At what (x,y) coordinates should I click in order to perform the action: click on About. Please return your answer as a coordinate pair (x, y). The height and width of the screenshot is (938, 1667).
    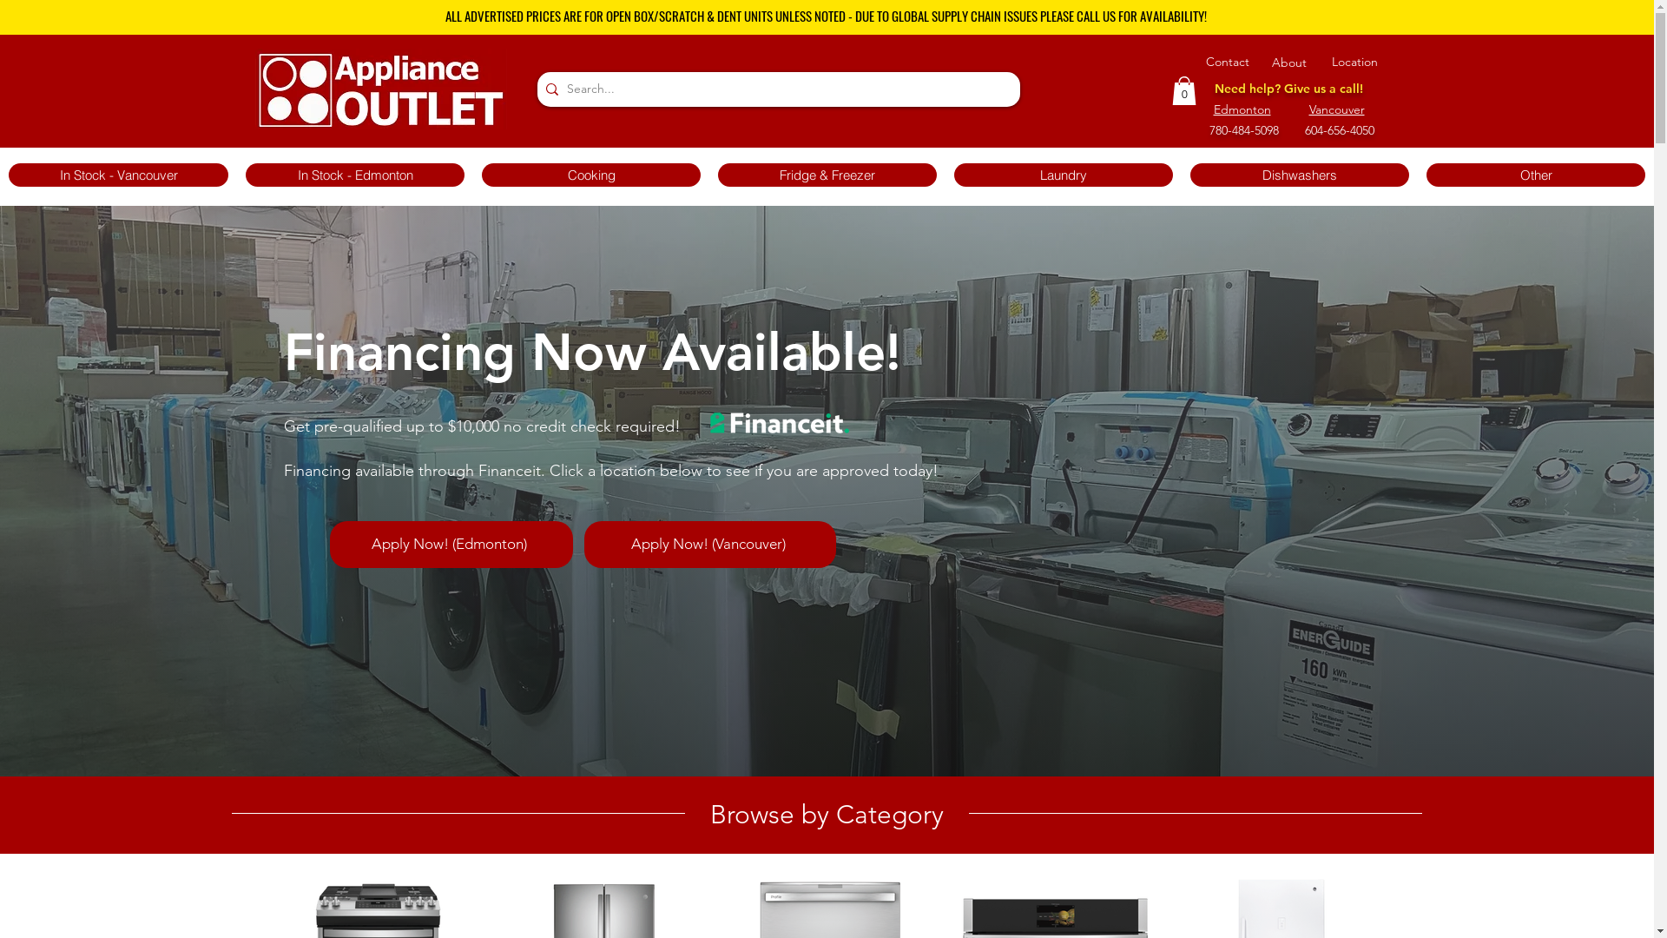
    Looking at the image, I should click on (1289, 63).